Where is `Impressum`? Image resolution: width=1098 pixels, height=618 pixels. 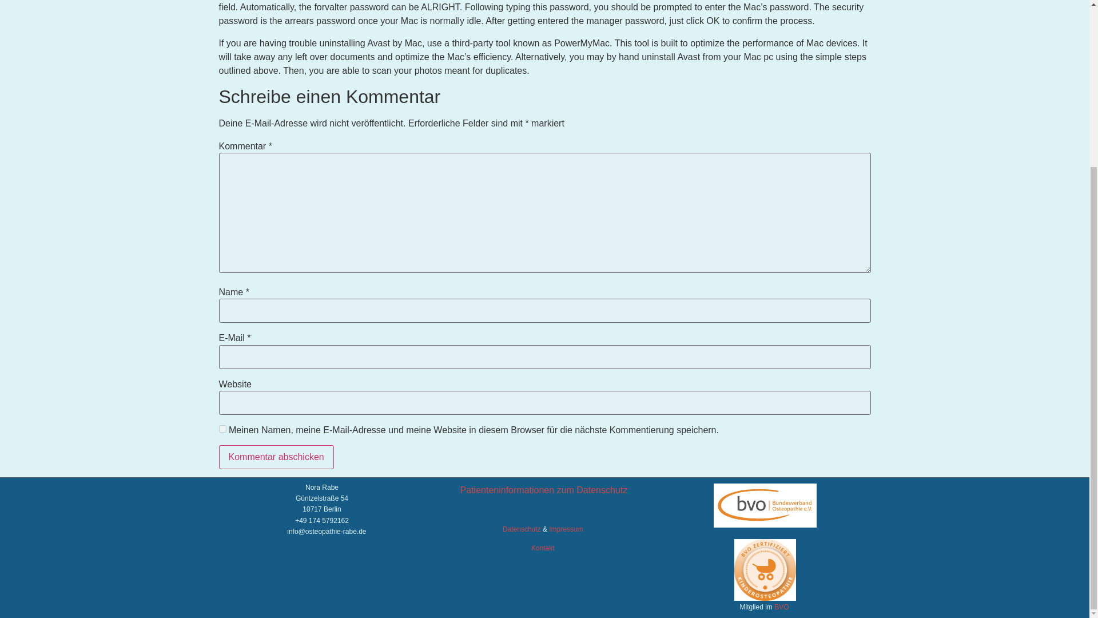
Impressum is located at coordinates (566, 529).